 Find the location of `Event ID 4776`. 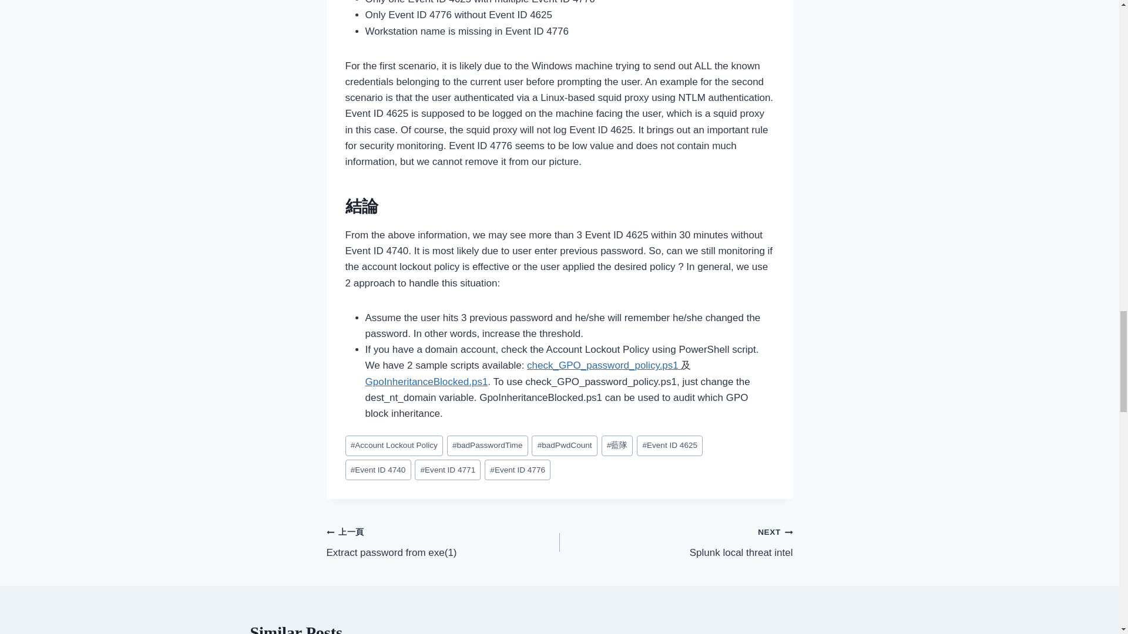

Event ID 4776 is located at coordinates (517, 470).